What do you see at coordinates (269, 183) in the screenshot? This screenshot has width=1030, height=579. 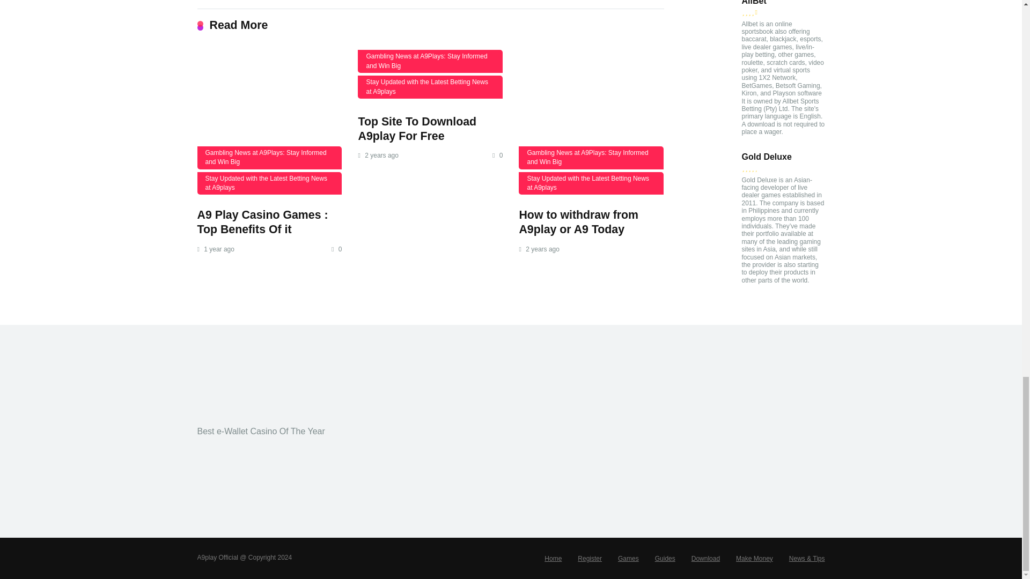 I see `Stay Updated with the Latest Betting News at A9plays` at bounding box center [269, 183].